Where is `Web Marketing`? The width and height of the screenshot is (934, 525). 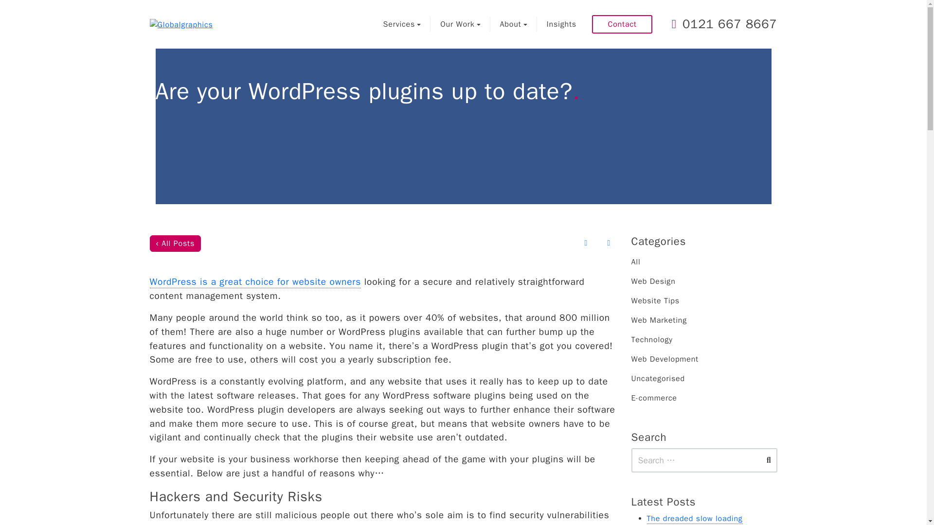 Web Marketing is located at coordinates (704, 320).